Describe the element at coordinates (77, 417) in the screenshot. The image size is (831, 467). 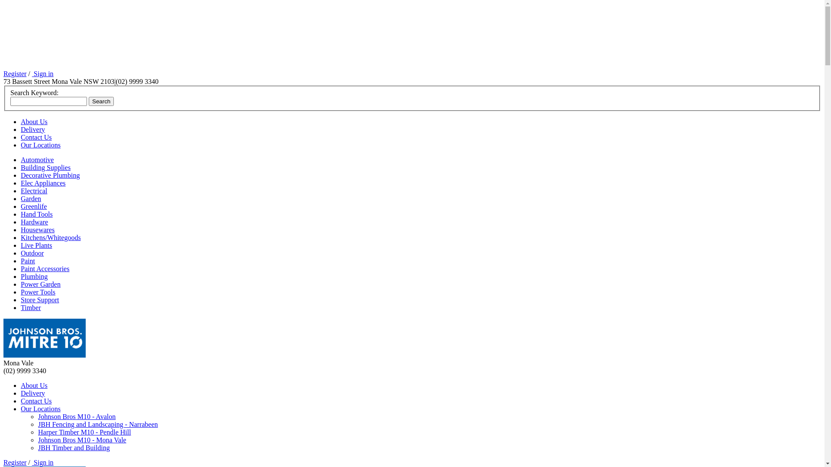
I see `Johnson Bros M10 - Avalon` at that location.